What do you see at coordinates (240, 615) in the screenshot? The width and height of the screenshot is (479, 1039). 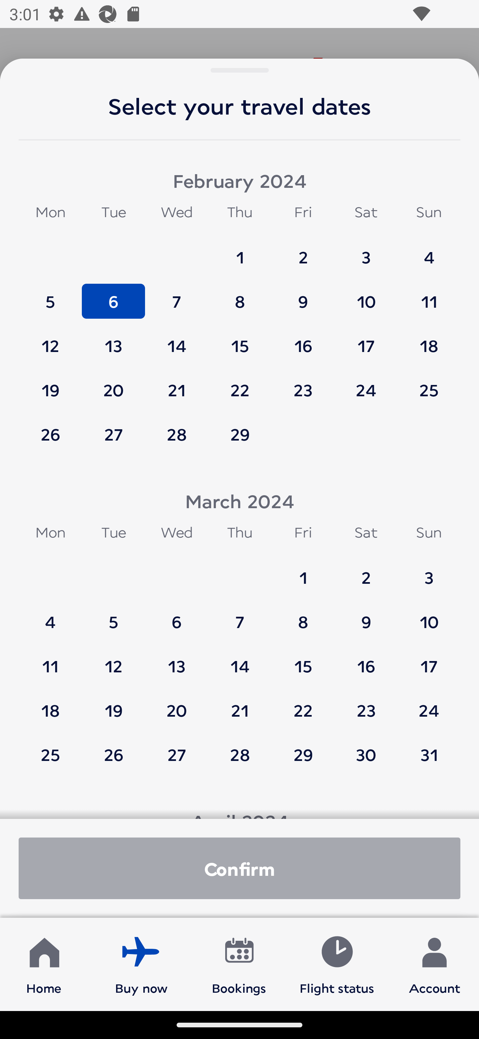 I see `7` at bounding box center [240, 615].